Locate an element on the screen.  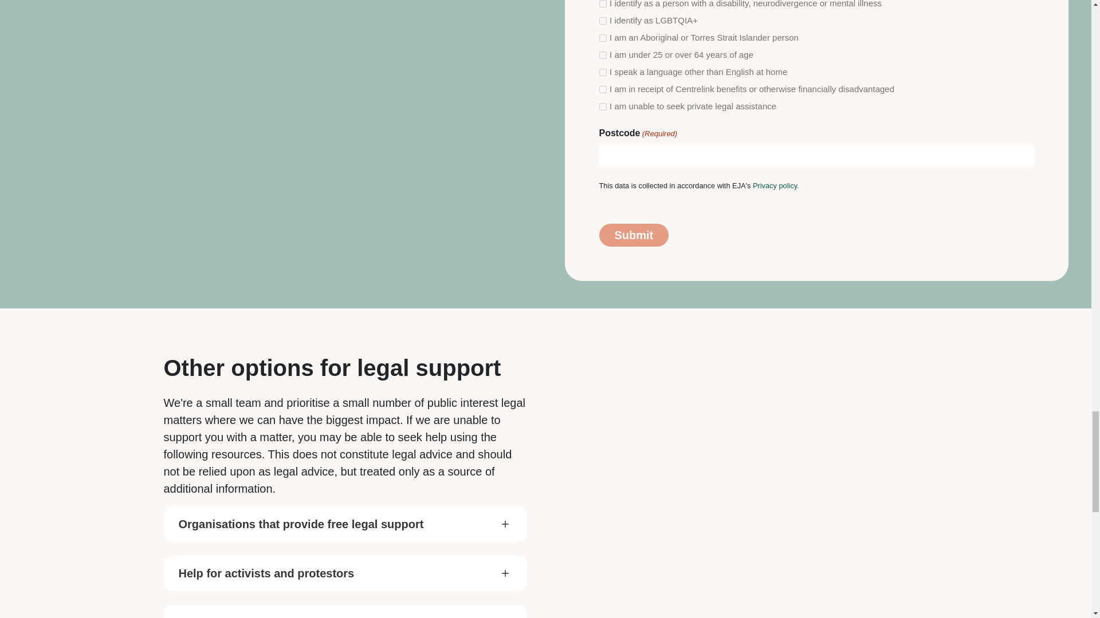
Submit is located at coordinates (603, 72).